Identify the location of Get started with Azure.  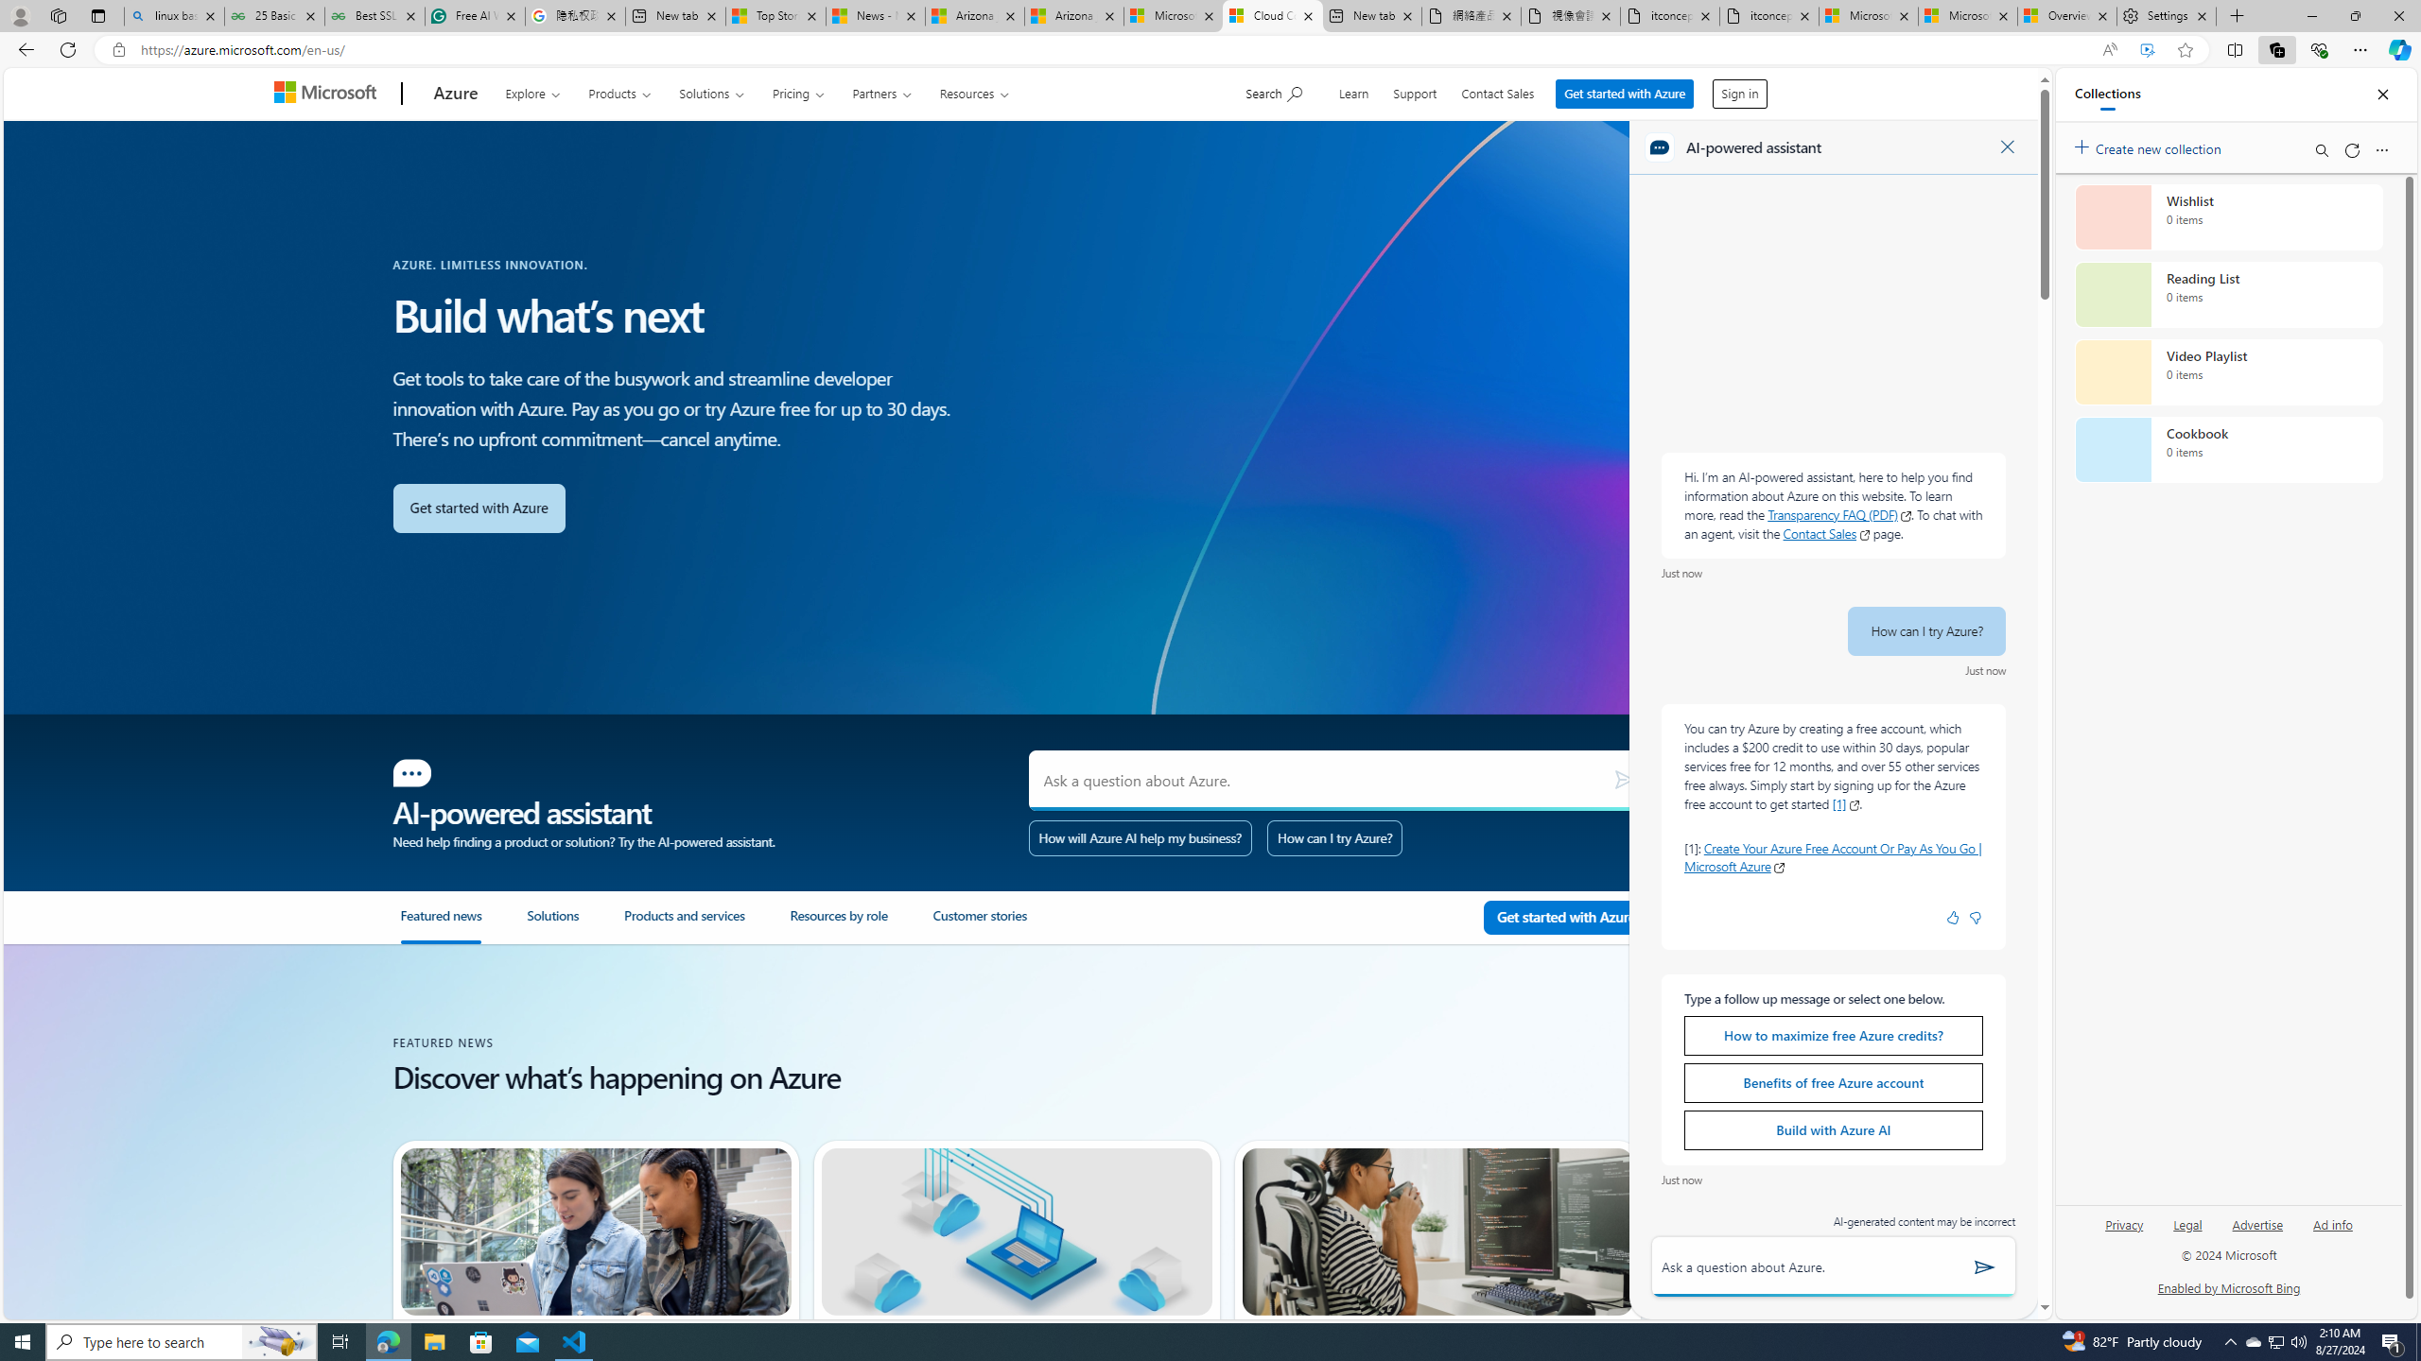
(1625, 89).